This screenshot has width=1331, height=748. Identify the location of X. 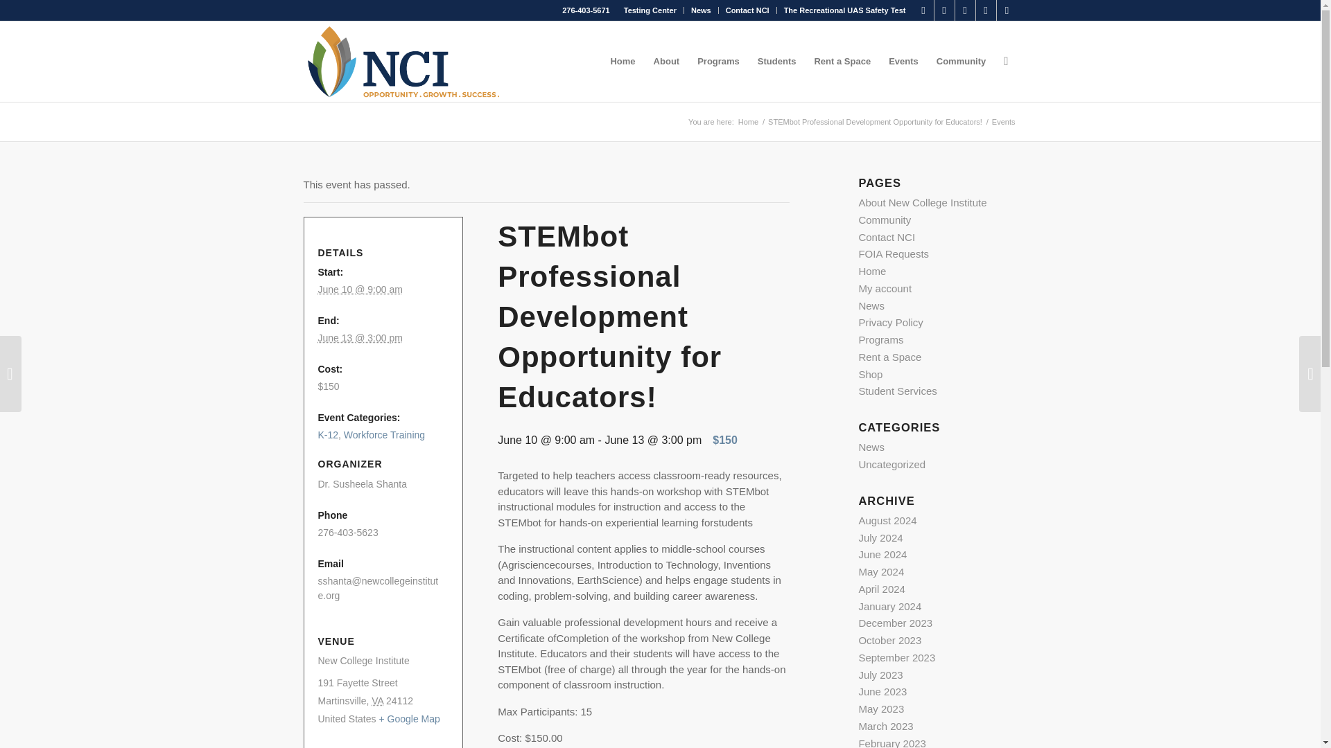
(944, 10).